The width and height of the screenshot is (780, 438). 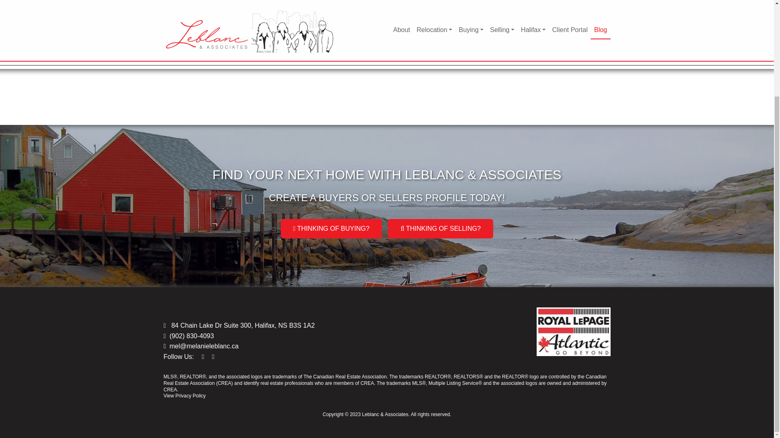 What do you see at coordinates (184, 395) in the screenshot?
I see `View Privacy Policy` at bounding box center [184, 395].